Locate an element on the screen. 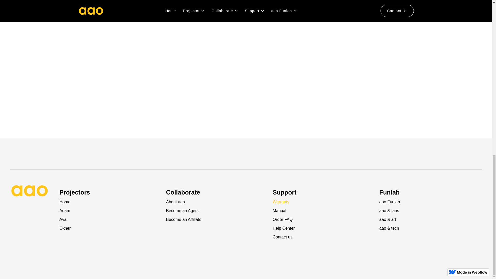 This screenshot has width=496, height=279. Adam is located at coordinates (111, 211).